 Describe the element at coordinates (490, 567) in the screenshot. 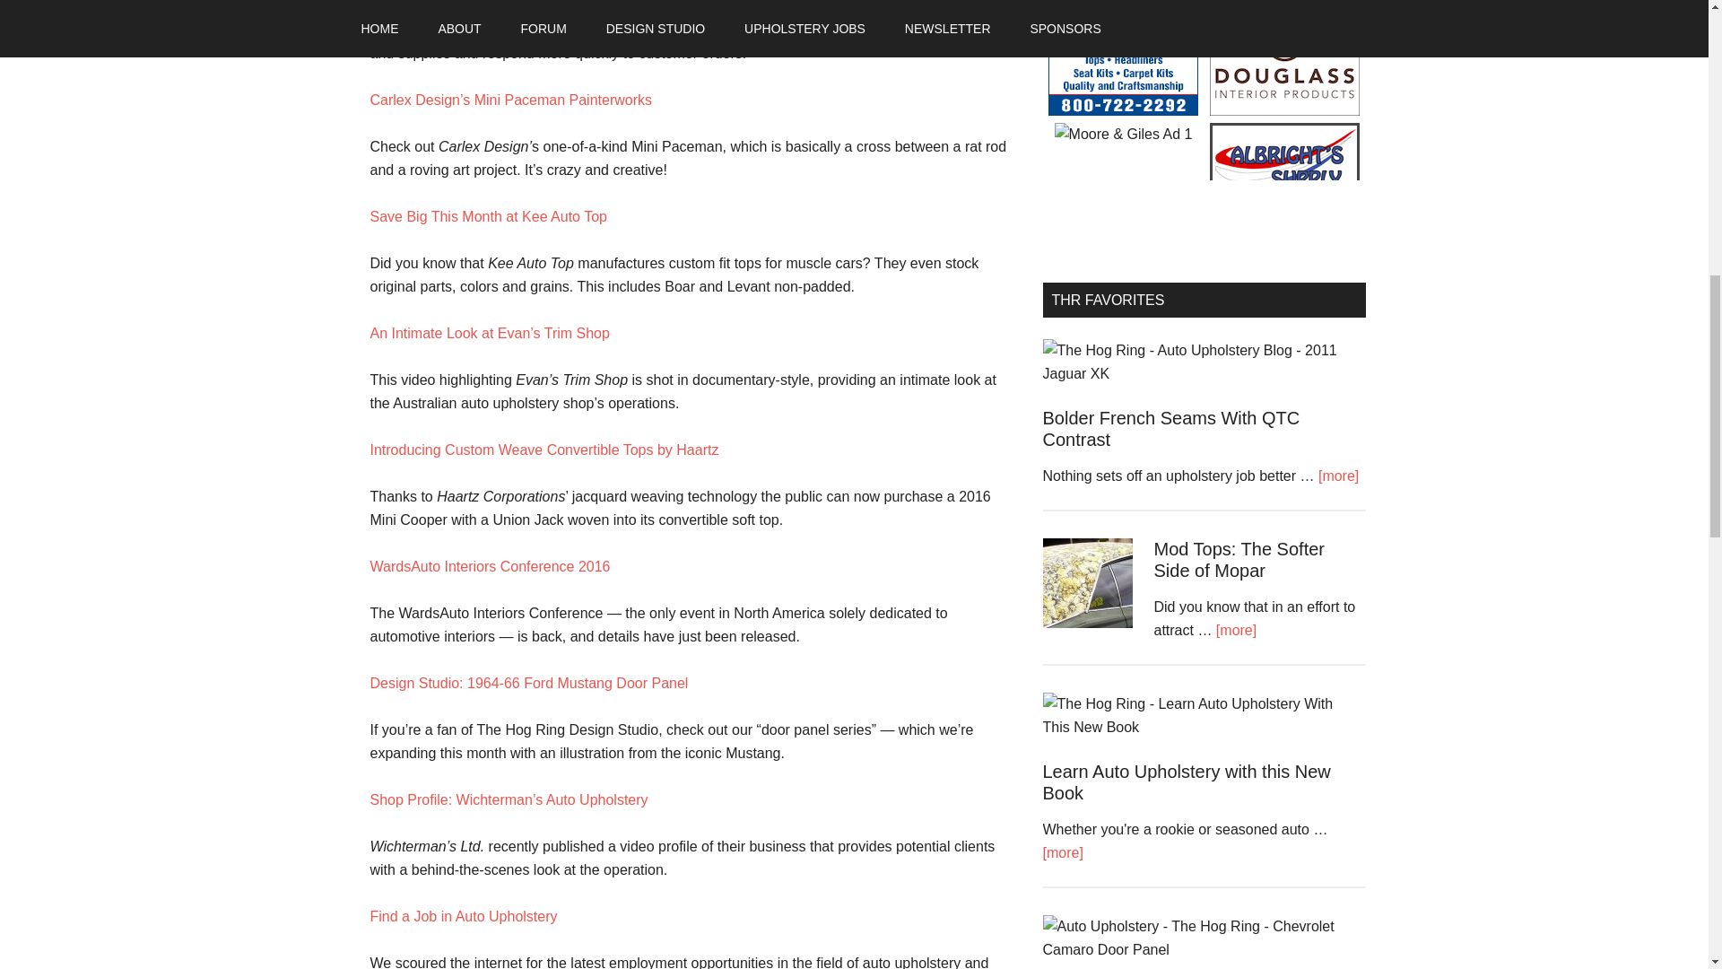

I see `WardsAuto Interiors Conference 2016` at that location.